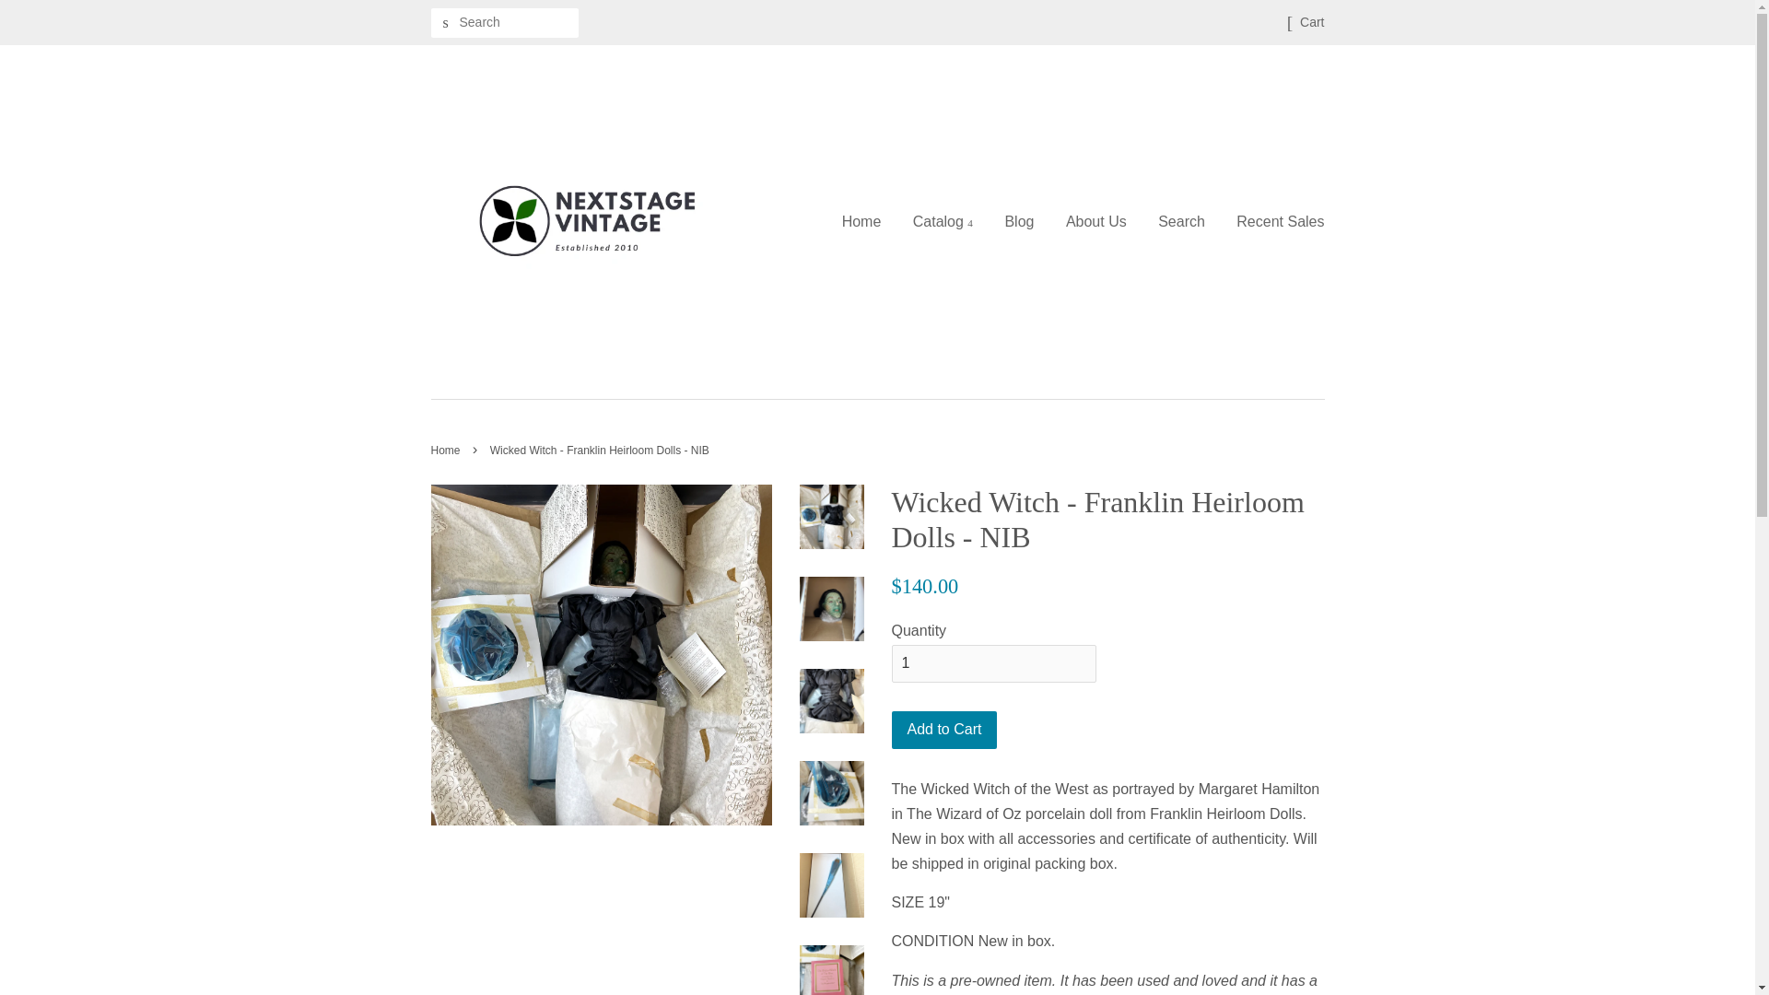  What do you see at coordinates (943, 221) in the screenshot?
I see `Catalog` at bounding box center [943, 221].